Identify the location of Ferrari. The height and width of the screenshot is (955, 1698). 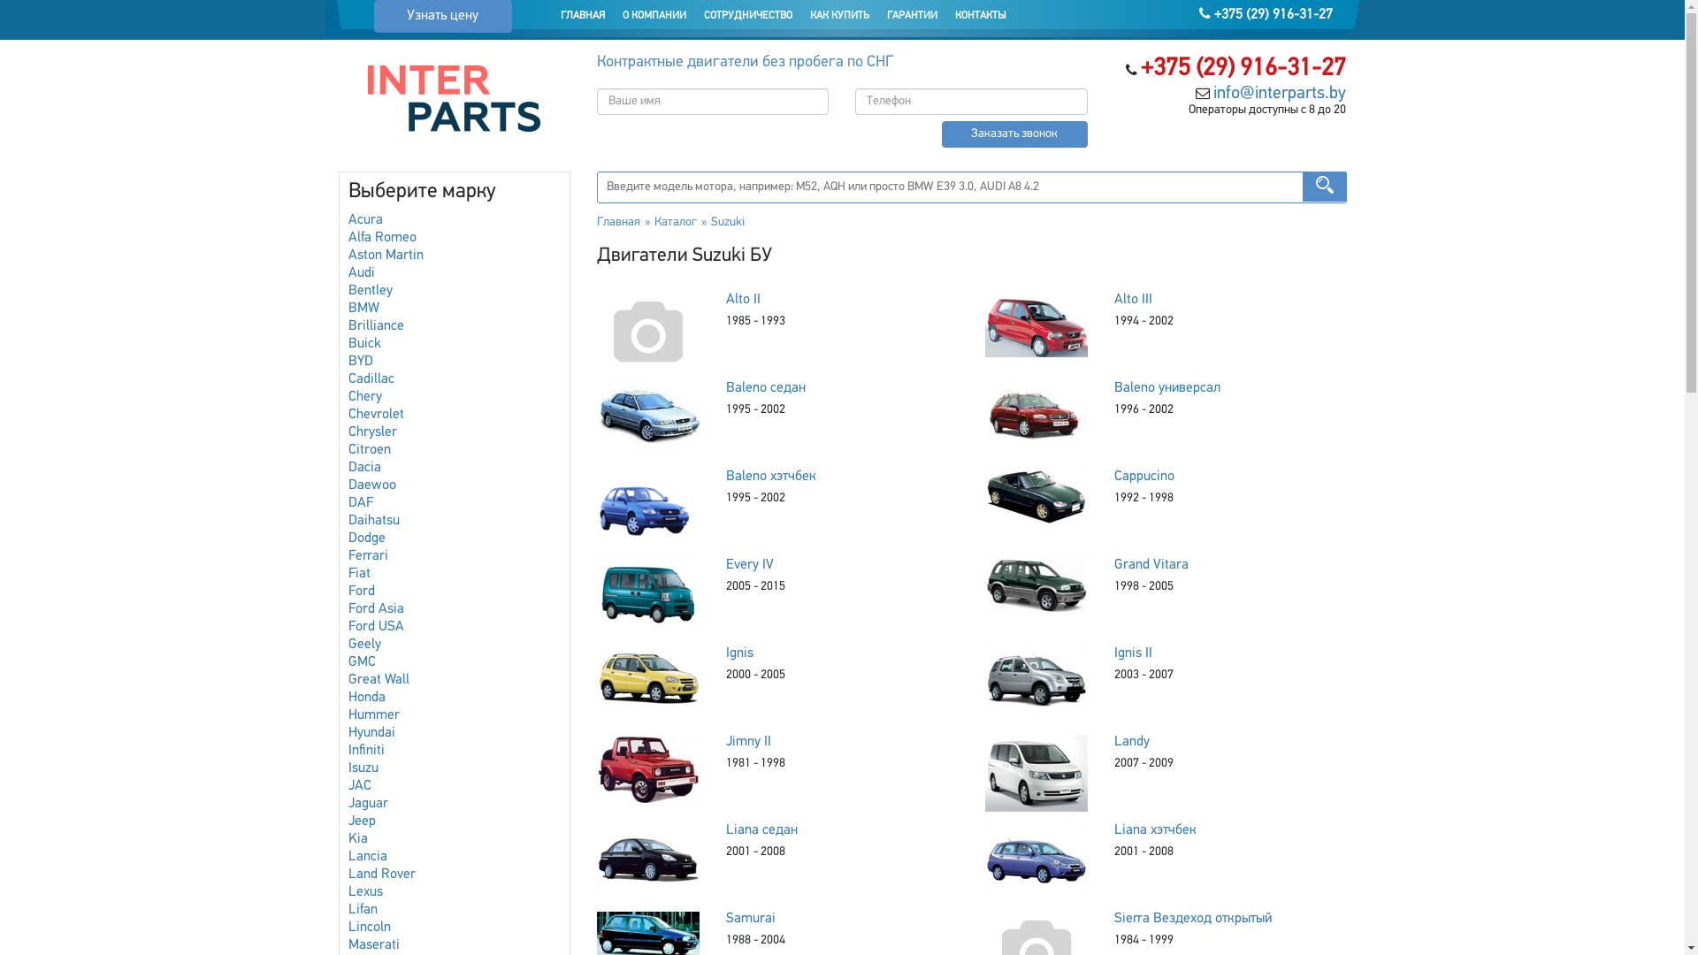
(368, 556).